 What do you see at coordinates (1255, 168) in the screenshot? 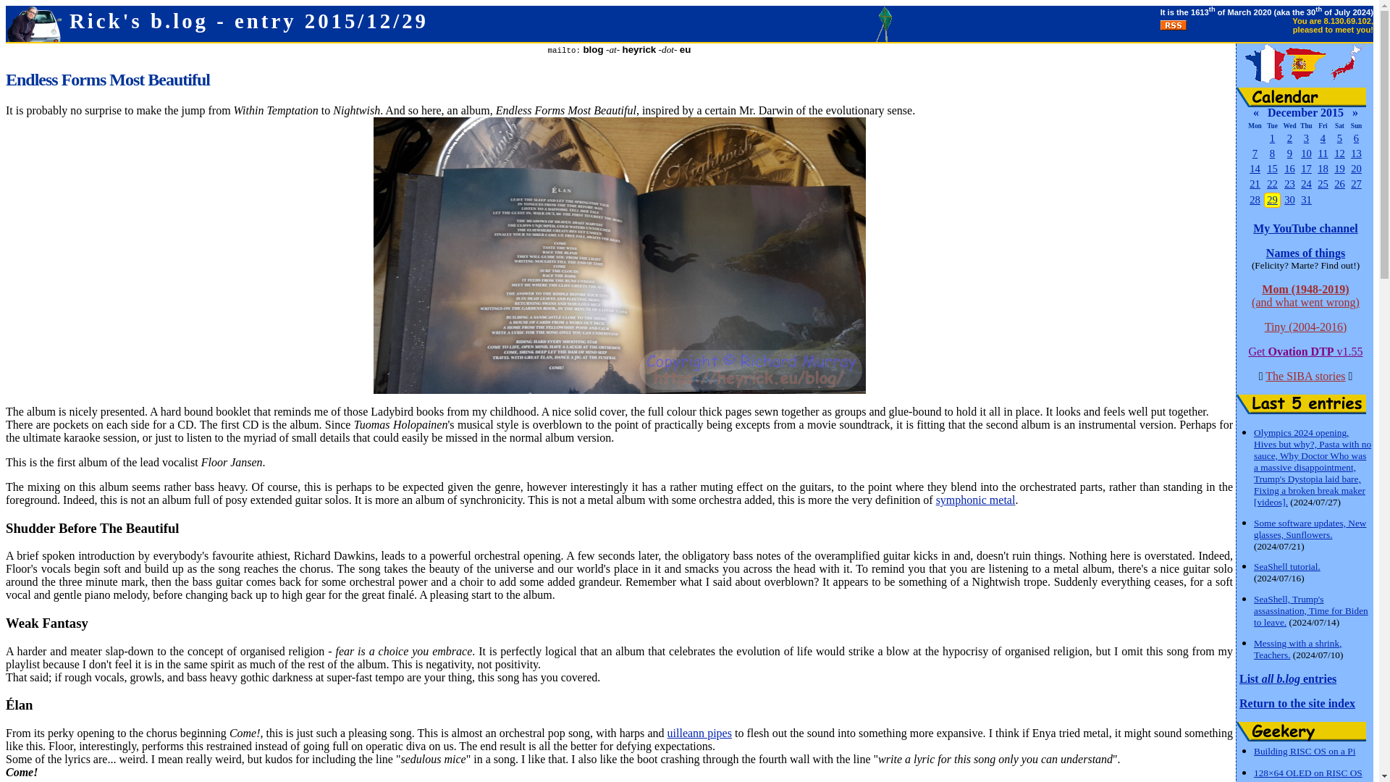
I see `14` at bounding box center [1255, 168].